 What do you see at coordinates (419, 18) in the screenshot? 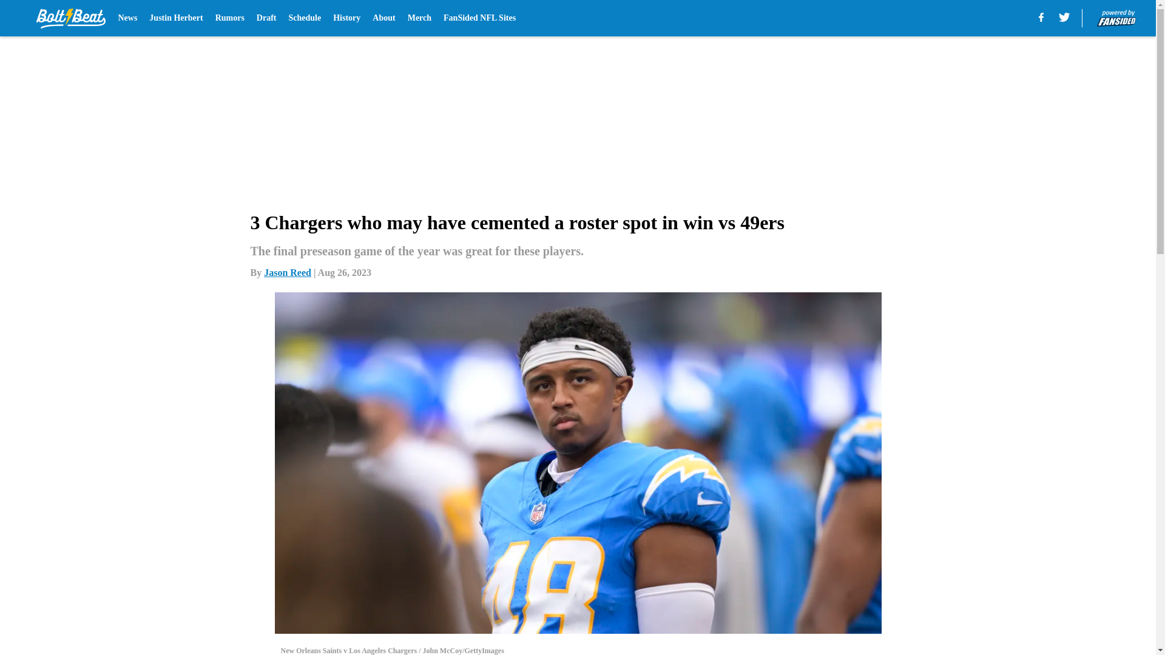
I see `Merch` at bounding box center [419, 18].